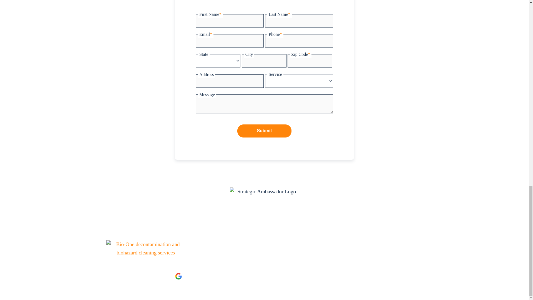 The image size is (533, 300). What do you see at coordinates (216, 247) in the screenshot?
I see `About` at bounding box center [216, 247].